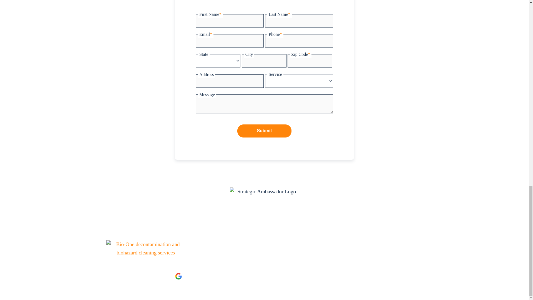 The image size is (533, 300). What do you see at coordinates (216, 247) in the screenshot?
I see `About` at bounding box center [216, 247].